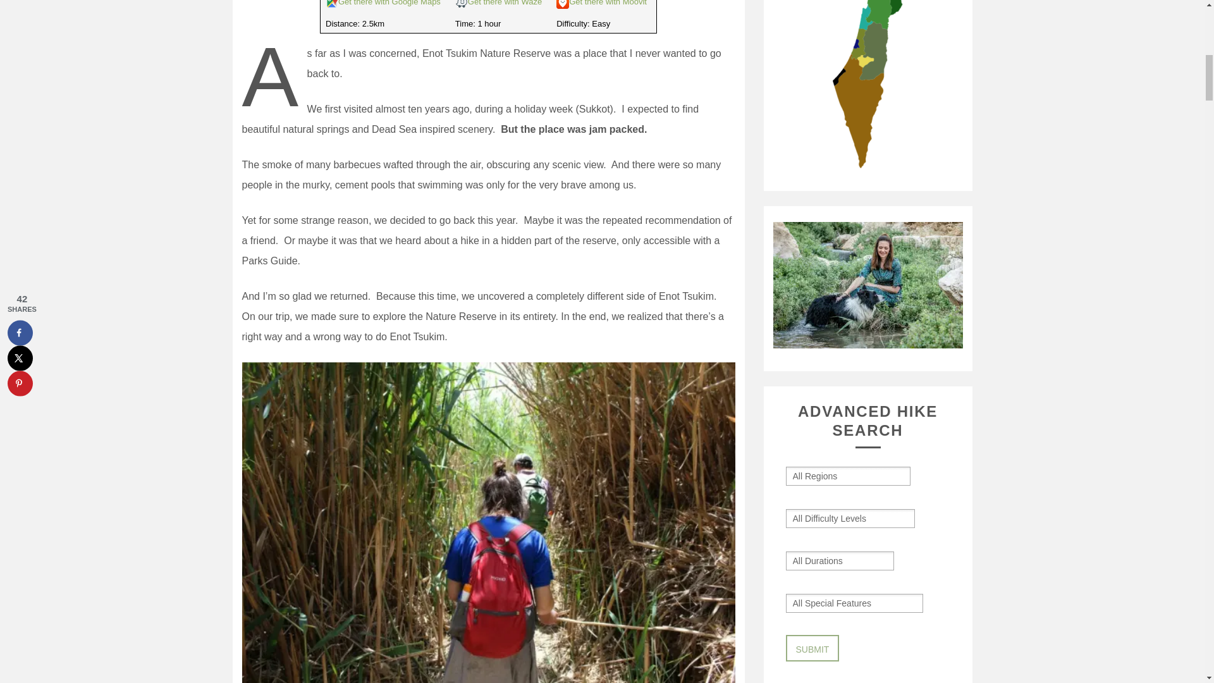 The image size is (1214, 683). What do you see at coordinates (825, 560) in the screenshot?
I see `All Durations` at bounding box center [825, 560].